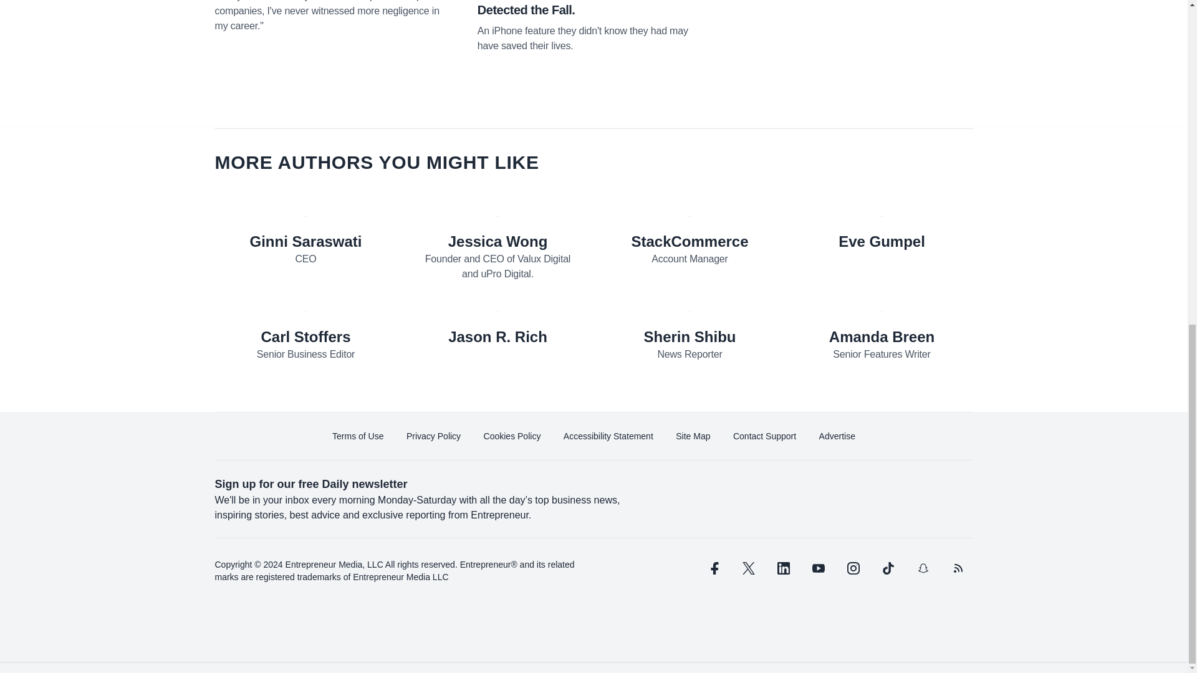 The width and height of the screenshot is (1197, 673). I want to click on facebook, so click(713, 568).